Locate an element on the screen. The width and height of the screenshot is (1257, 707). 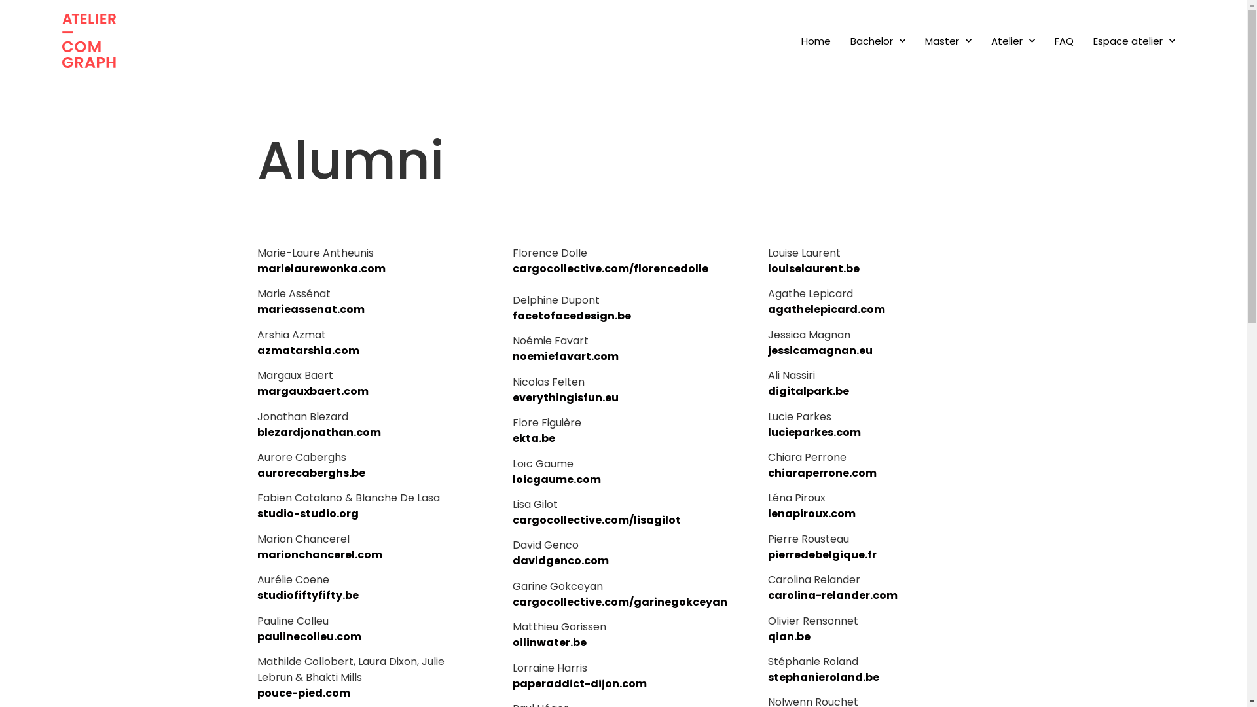
azmatarshia.com is located at coordinates (308, 351).